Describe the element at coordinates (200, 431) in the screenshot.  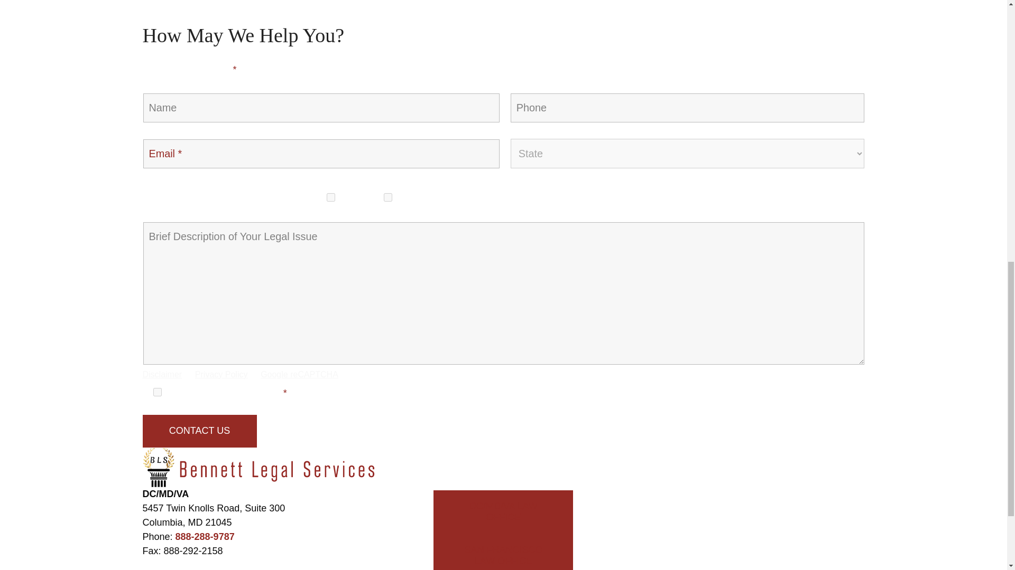
I see `CONTACT US` at that location.